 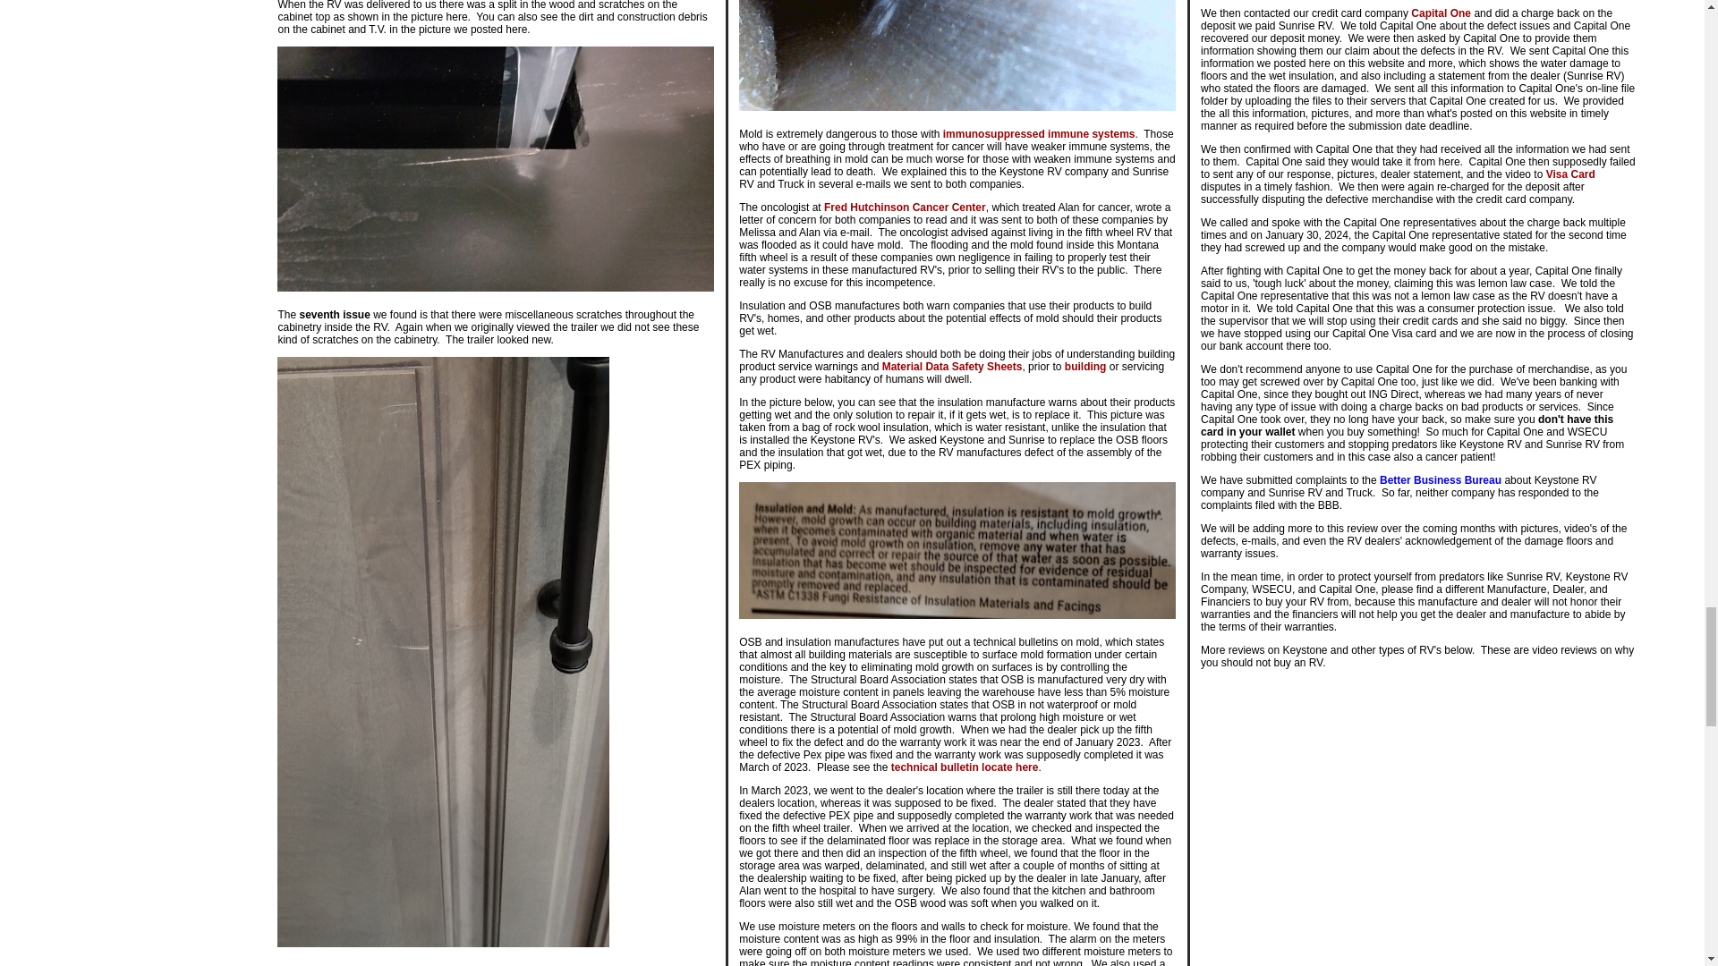 I want to click on 5 Problems With Our New Keystone Cougar RV, so click(x=1419, y=885).